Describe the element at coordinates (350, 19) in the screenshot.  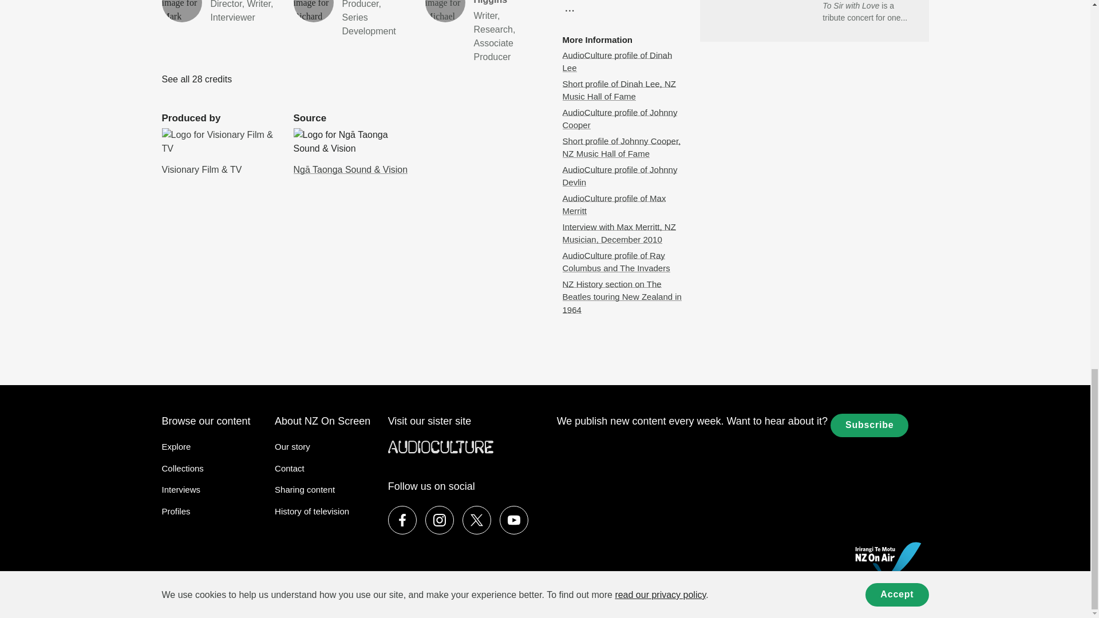
I see `See all 28 credits` at that location.